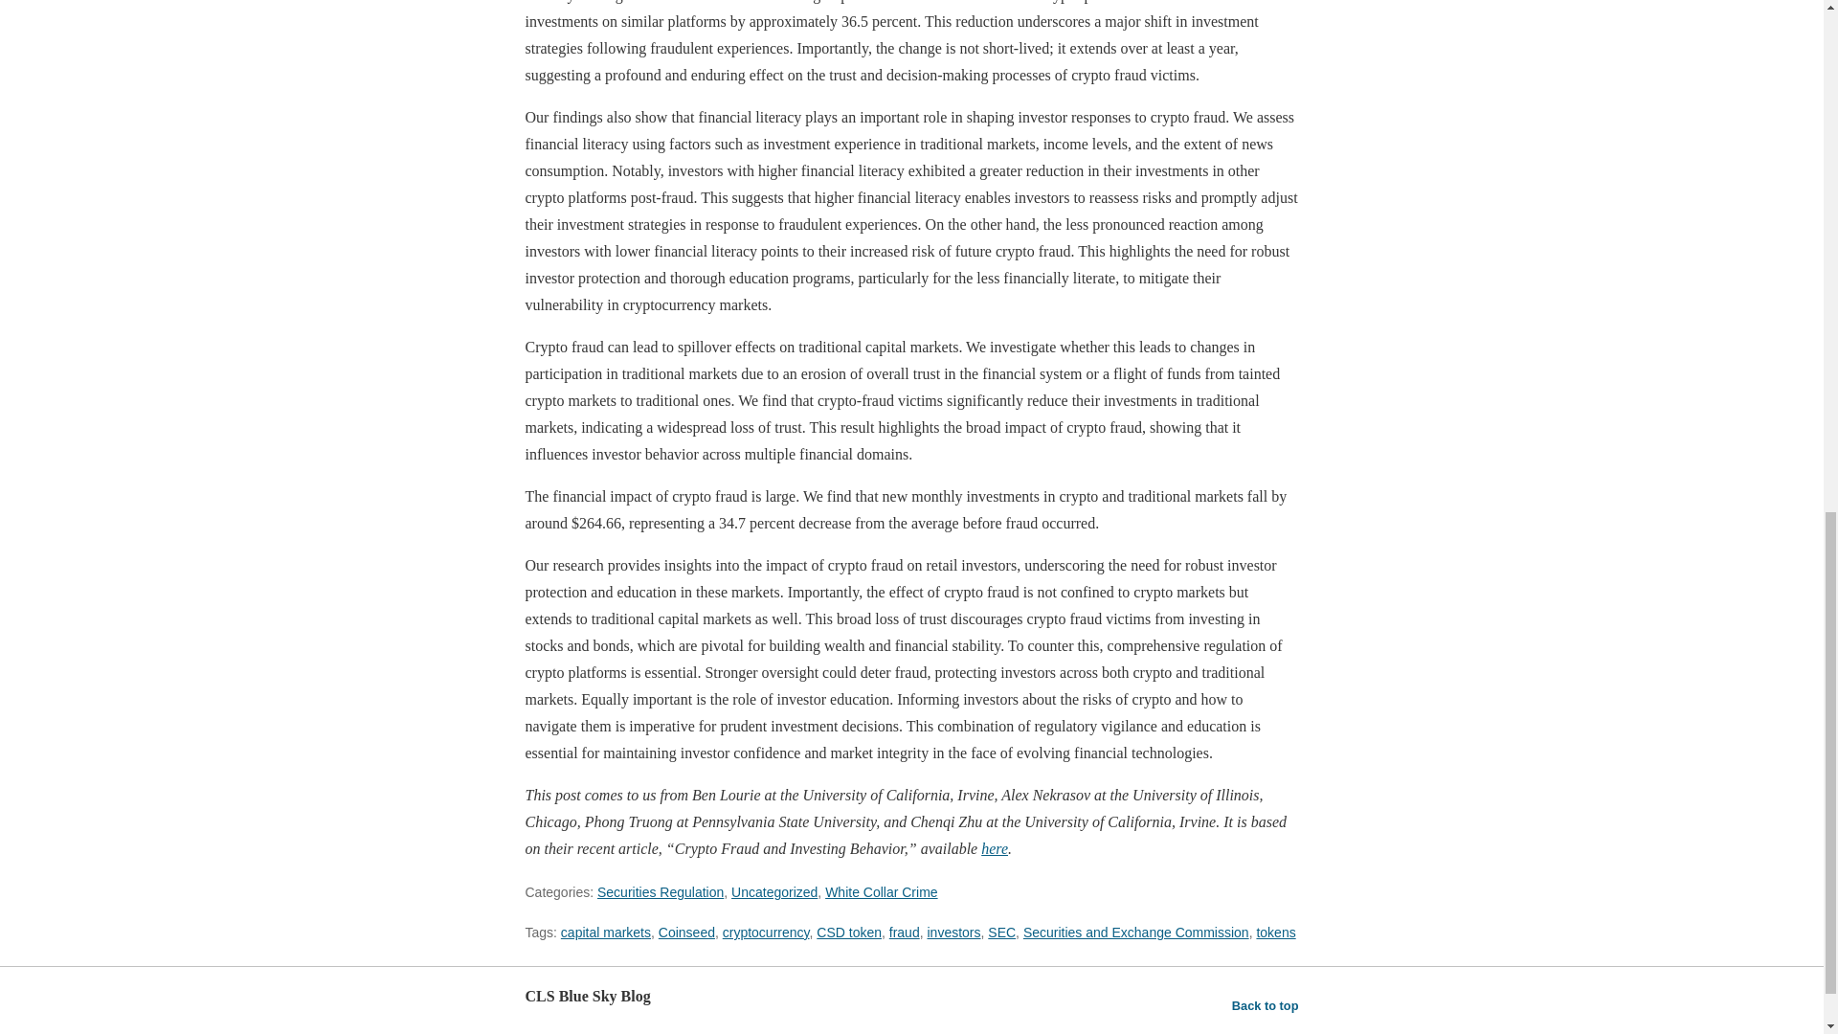  What do you see at coordinates (1266, 1005) in the screenshot?
I see `Back to top` at bounding box center [1266, 1005].